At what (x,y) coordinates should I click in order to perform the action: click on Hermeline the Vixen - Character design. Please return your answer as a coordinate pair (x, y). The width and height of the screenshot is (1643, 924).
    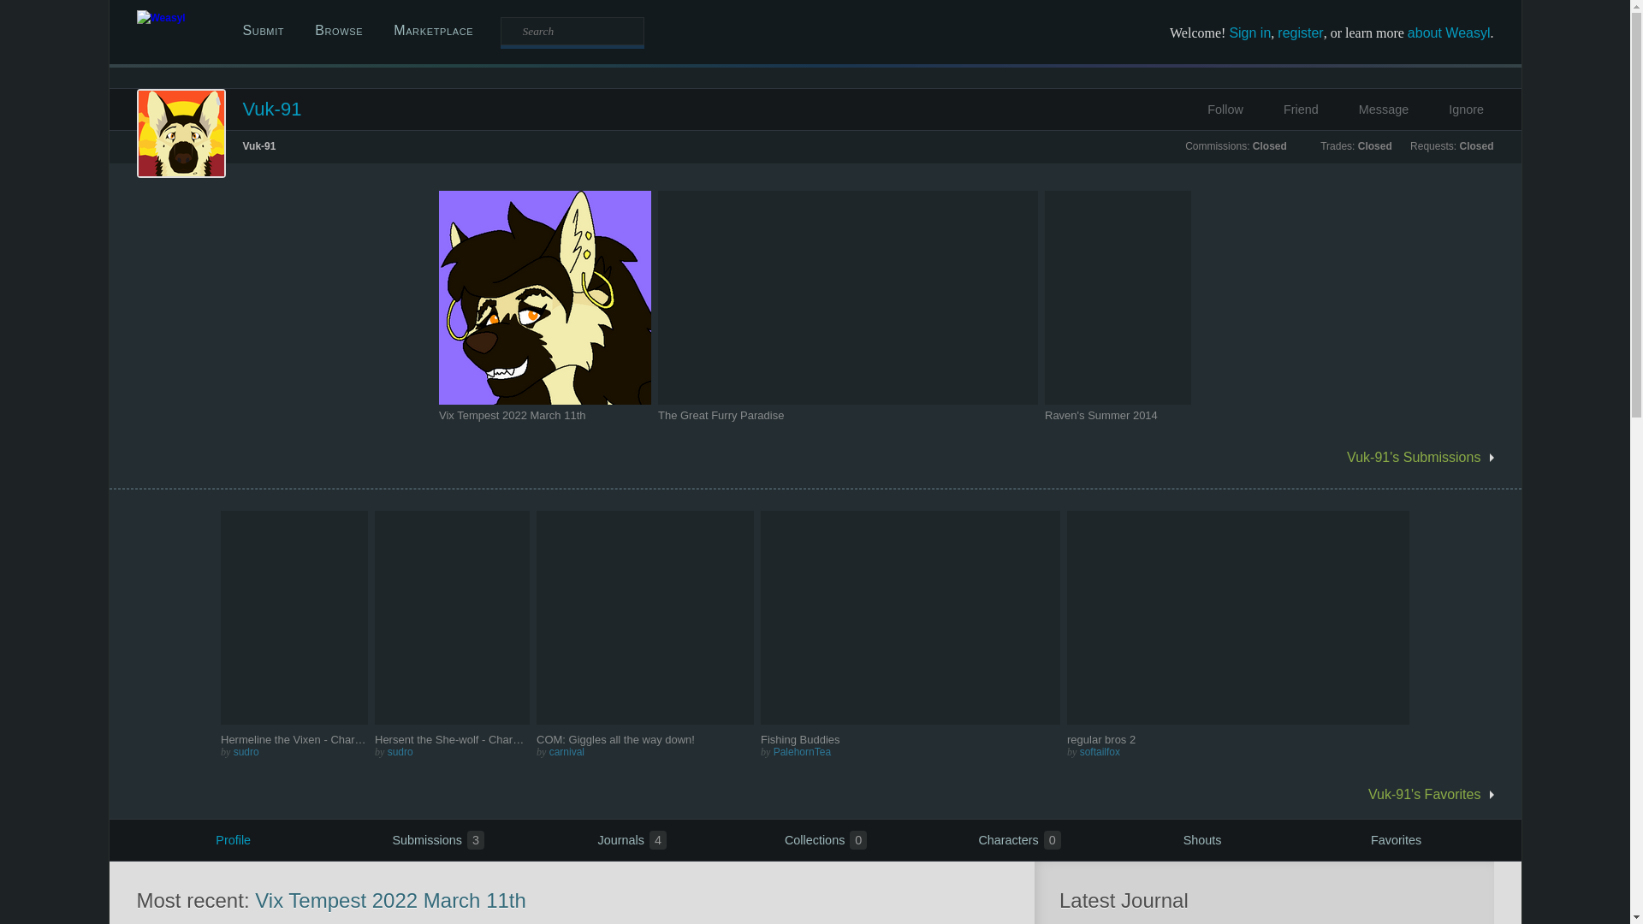
    Looking at the image, I should click on (294, 739).